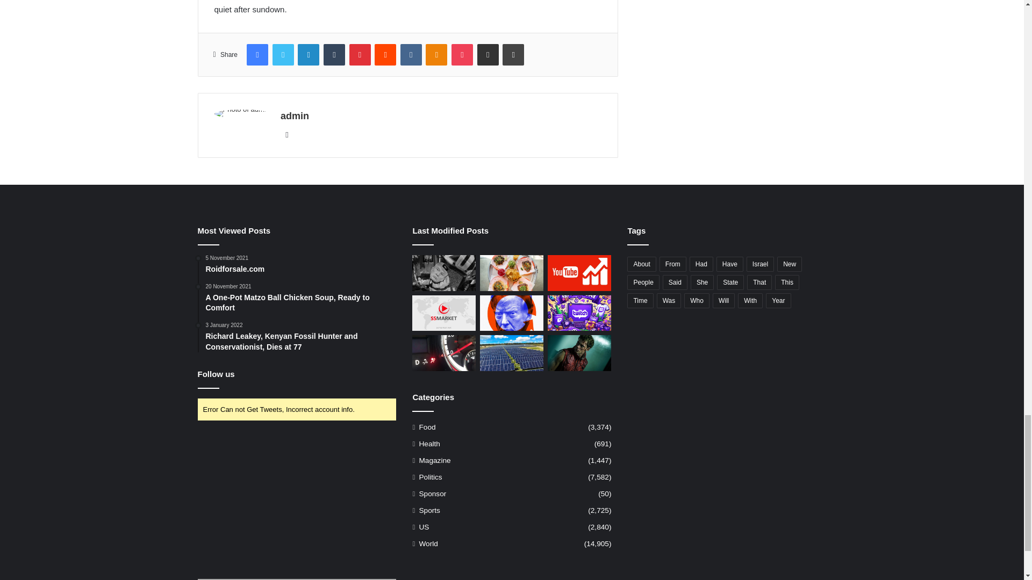 This screenshot has height=580, width=1032. I want to click on Odnoklassniki, so click(436, 55).